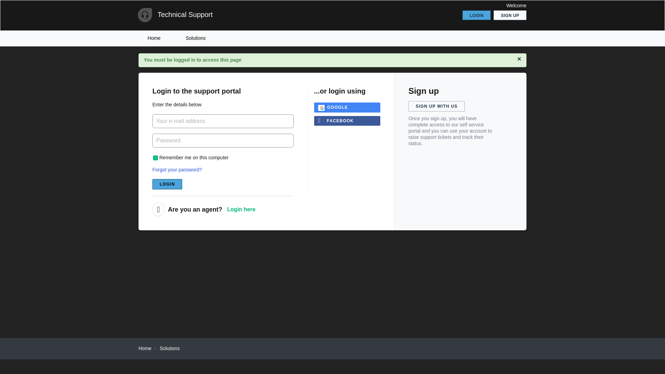 The width and height of the screenshot is (665, 374). What do you see at coordinates (169, 348) in the screenshot?
I see `Solutions` at bounding box center [169, 348].